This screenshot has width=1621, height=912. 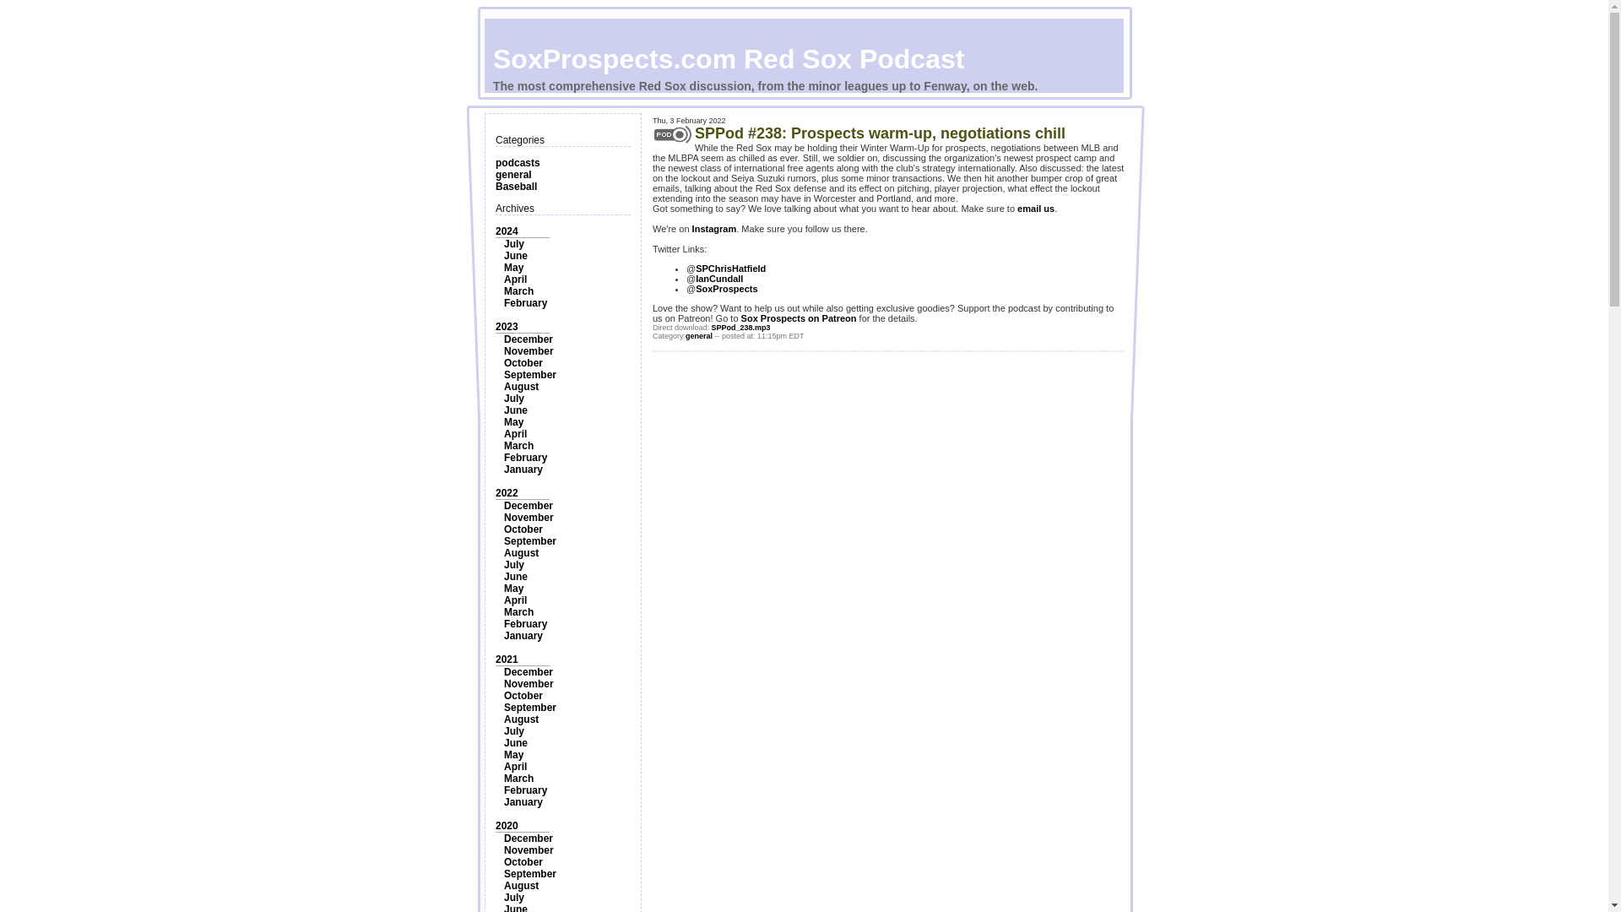 I want to click on August, so click(x=521, y=553).